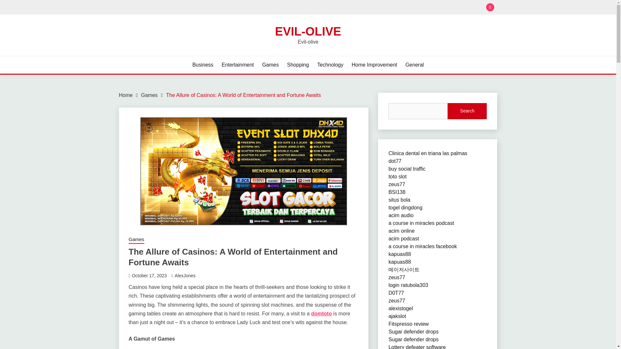  What do you see at coordinates (298, 65) in the screenshot?
I see `Shopping` at bounding box center [298, 65].